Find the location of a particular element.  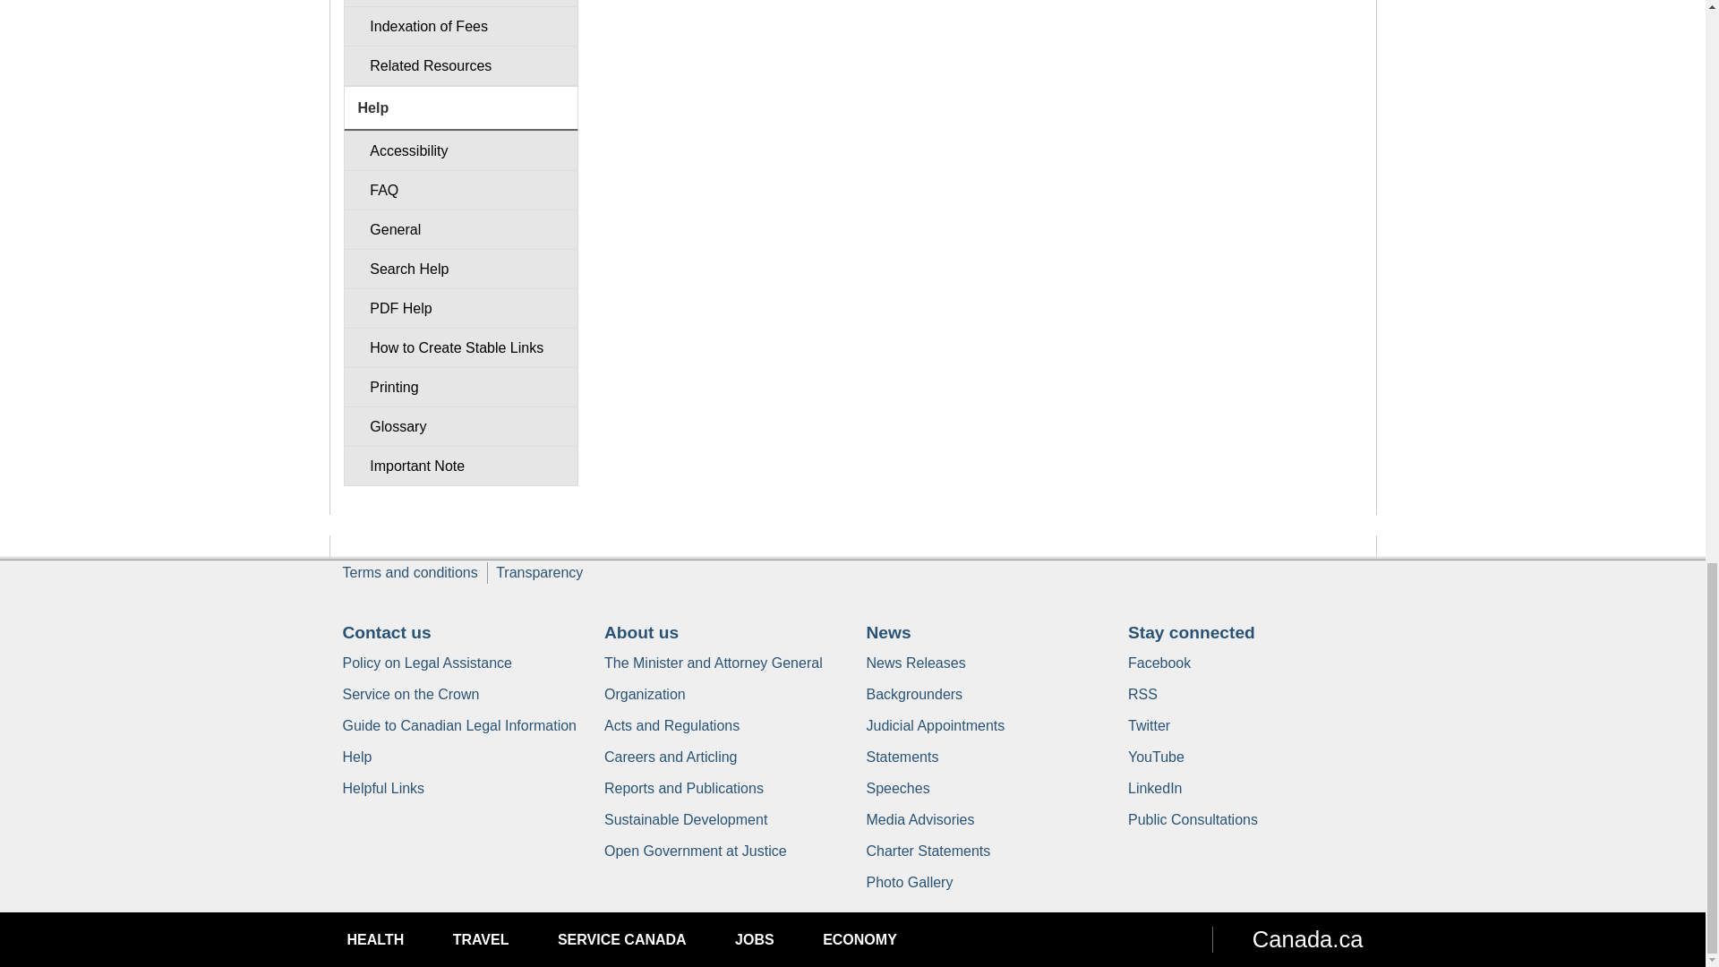

Helpful links is located at coordinates (383, 788).